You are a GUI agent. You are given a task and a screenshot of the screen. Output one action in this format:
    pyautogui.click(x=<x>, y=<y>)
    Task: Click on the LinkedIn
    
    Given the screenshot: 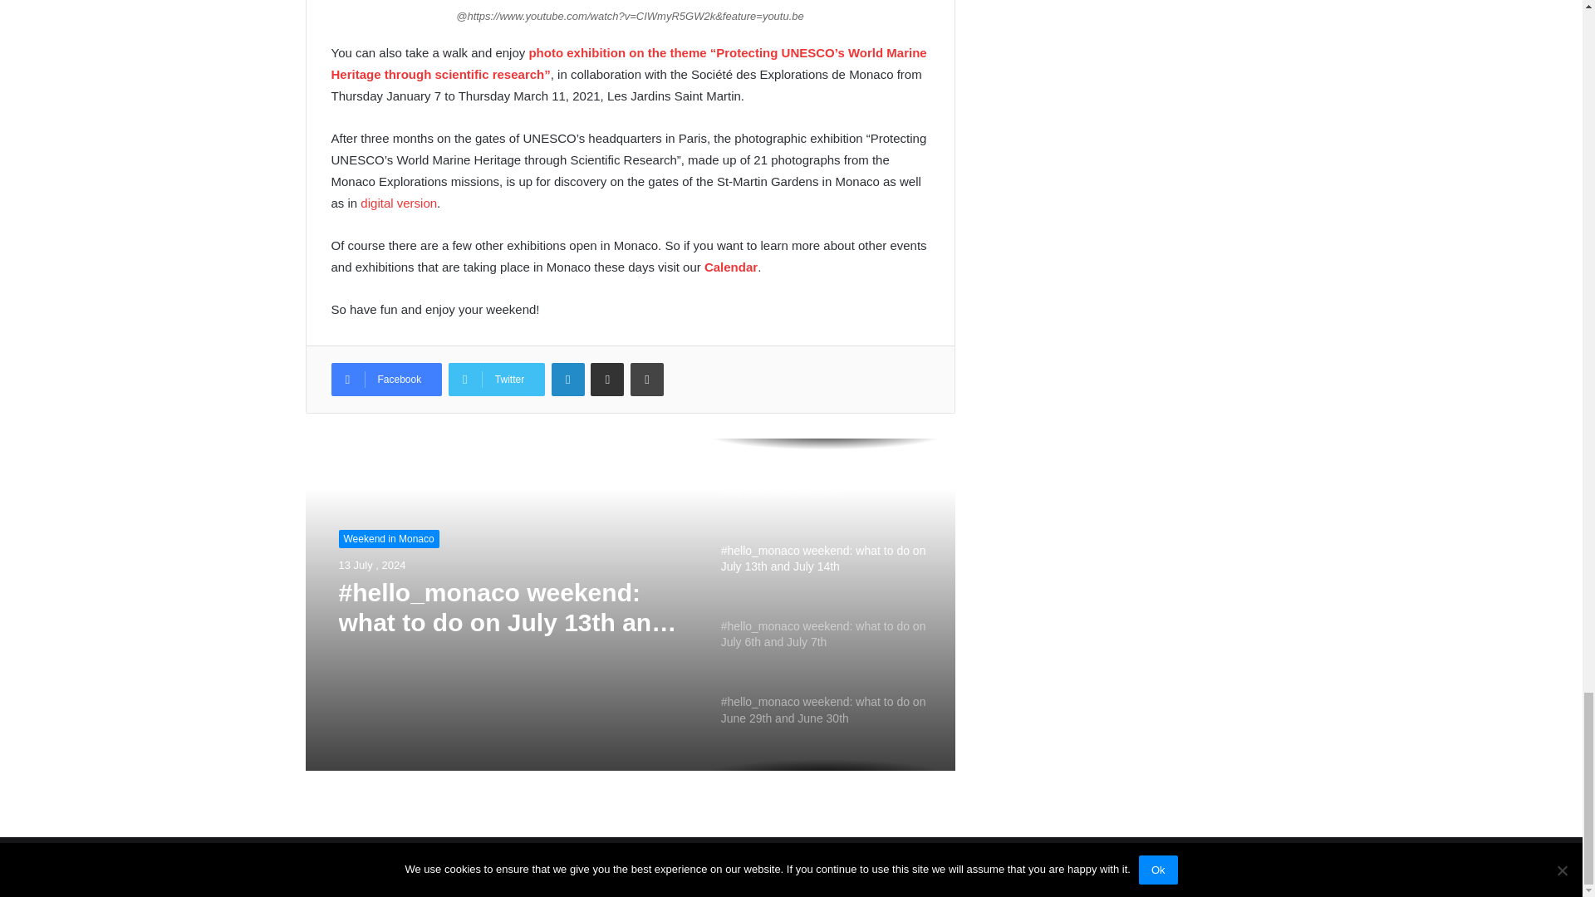 What is the action you would take?
    pyautogui.click(x=568, y=380)
    